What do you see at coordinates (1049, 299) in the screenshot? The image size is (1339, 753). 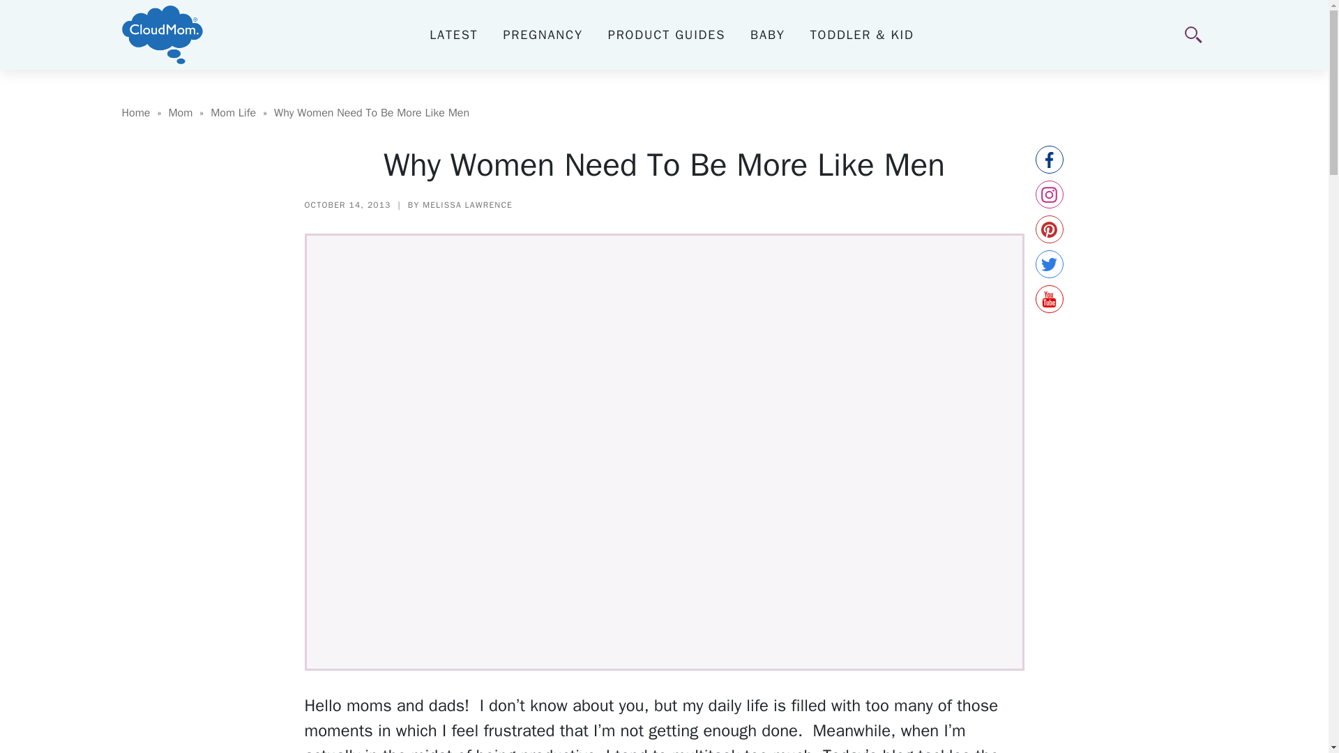 I see `youtube` at bounding box center [1049, 299].